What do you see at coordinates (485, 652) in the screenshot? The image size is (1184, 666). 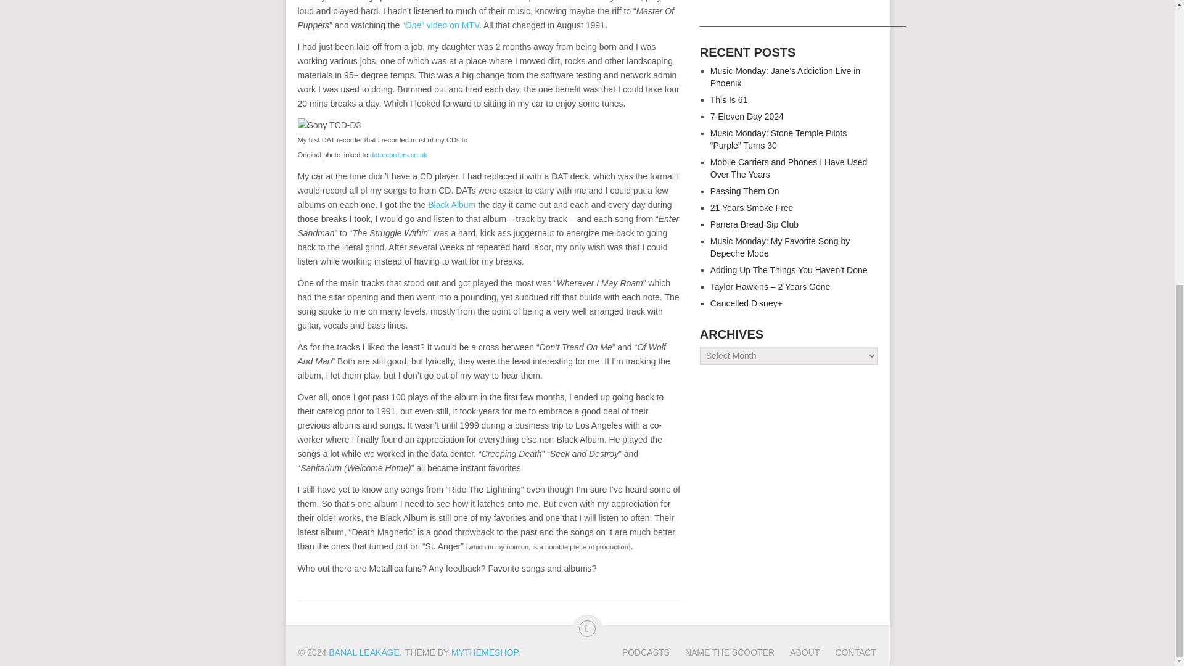 I see `MYTHEMESHOP` at bounding box center [485, 652].